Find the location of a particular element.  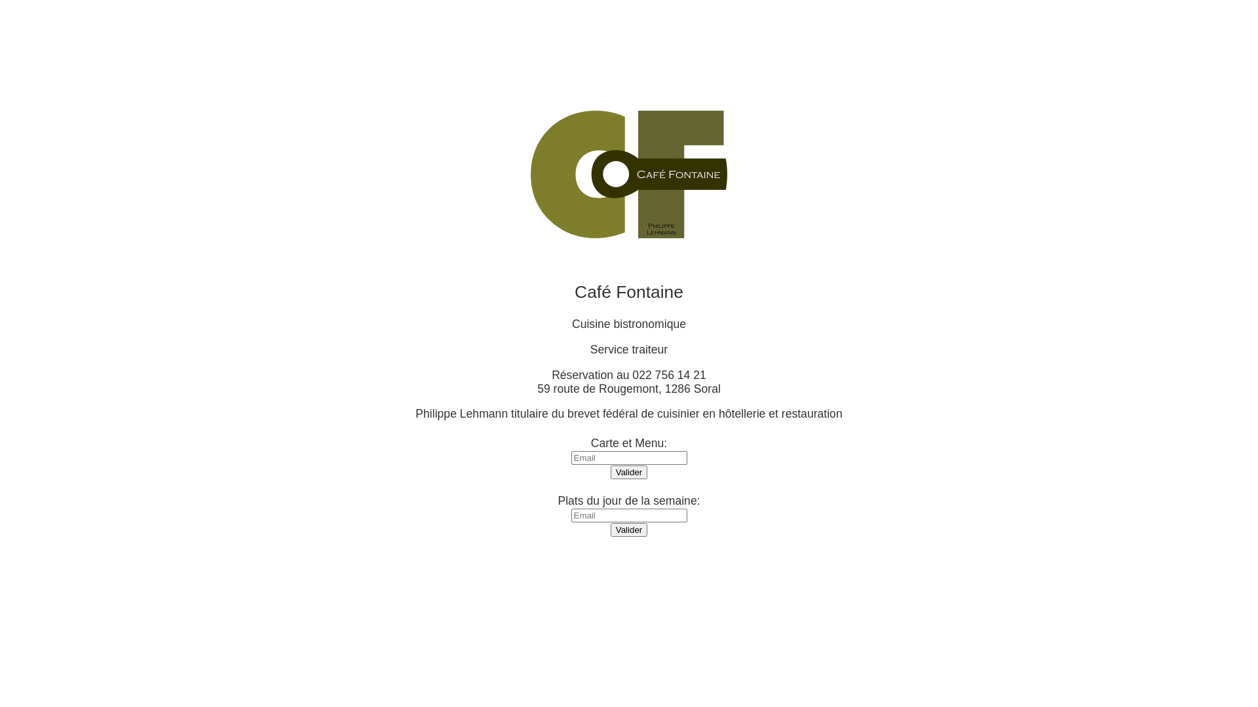

Valider is located at coordinates (629, 530).